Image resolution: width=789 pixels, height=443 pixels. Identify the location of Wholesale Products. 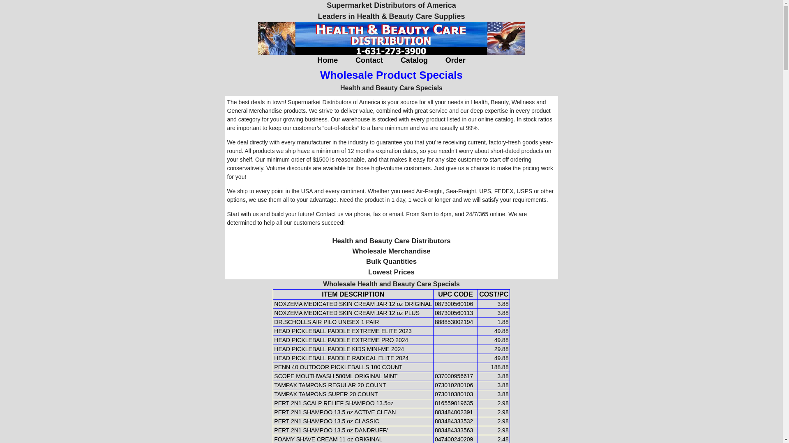
(414, 60).